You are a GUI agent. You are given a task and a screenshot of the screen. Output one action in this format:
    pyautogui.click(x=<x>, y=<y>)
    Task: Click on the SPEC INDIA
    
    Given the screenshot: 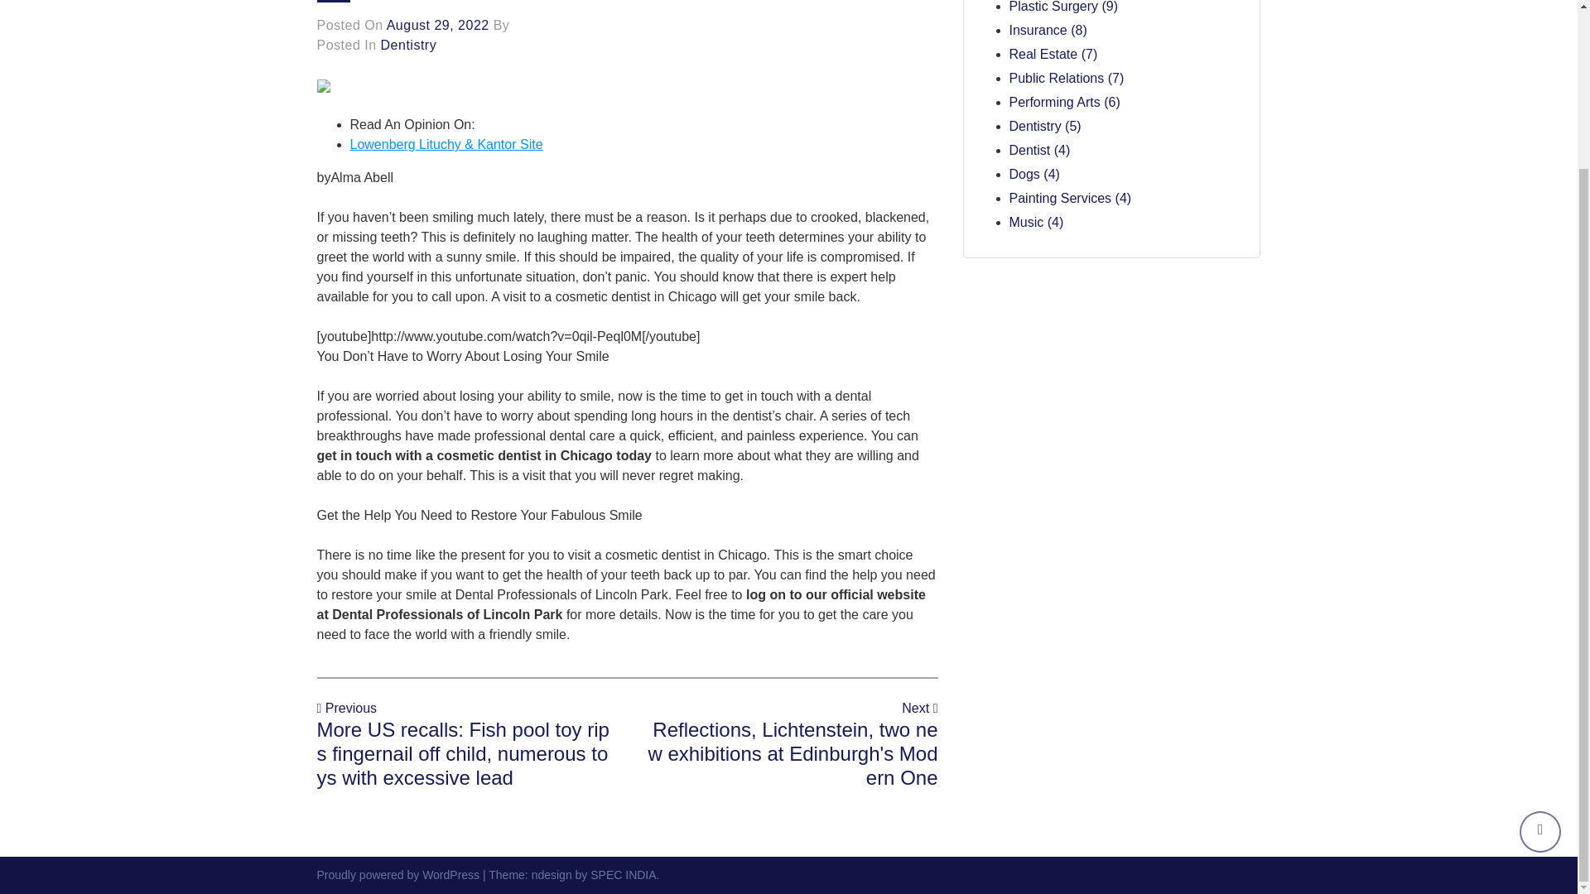 What is the action you would take?
    pyautogui.click(x=623, y=874)
    